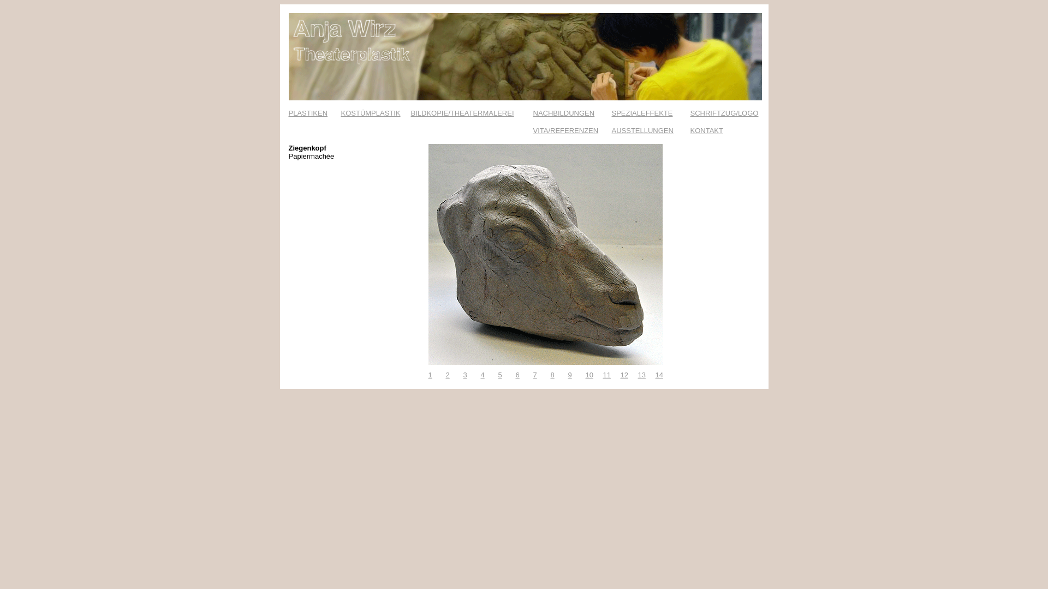  What do you see at coordinates (500, 375) in the screenshot?
I see `5` at bounding box center [500, 375].